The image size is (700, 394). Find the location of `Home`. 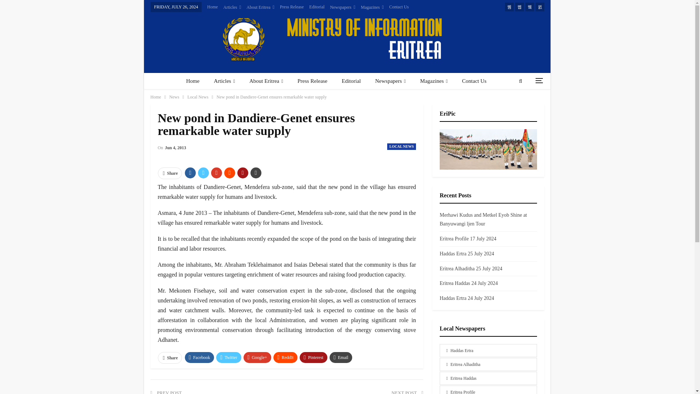

Home is located at coordinates (212, 7).